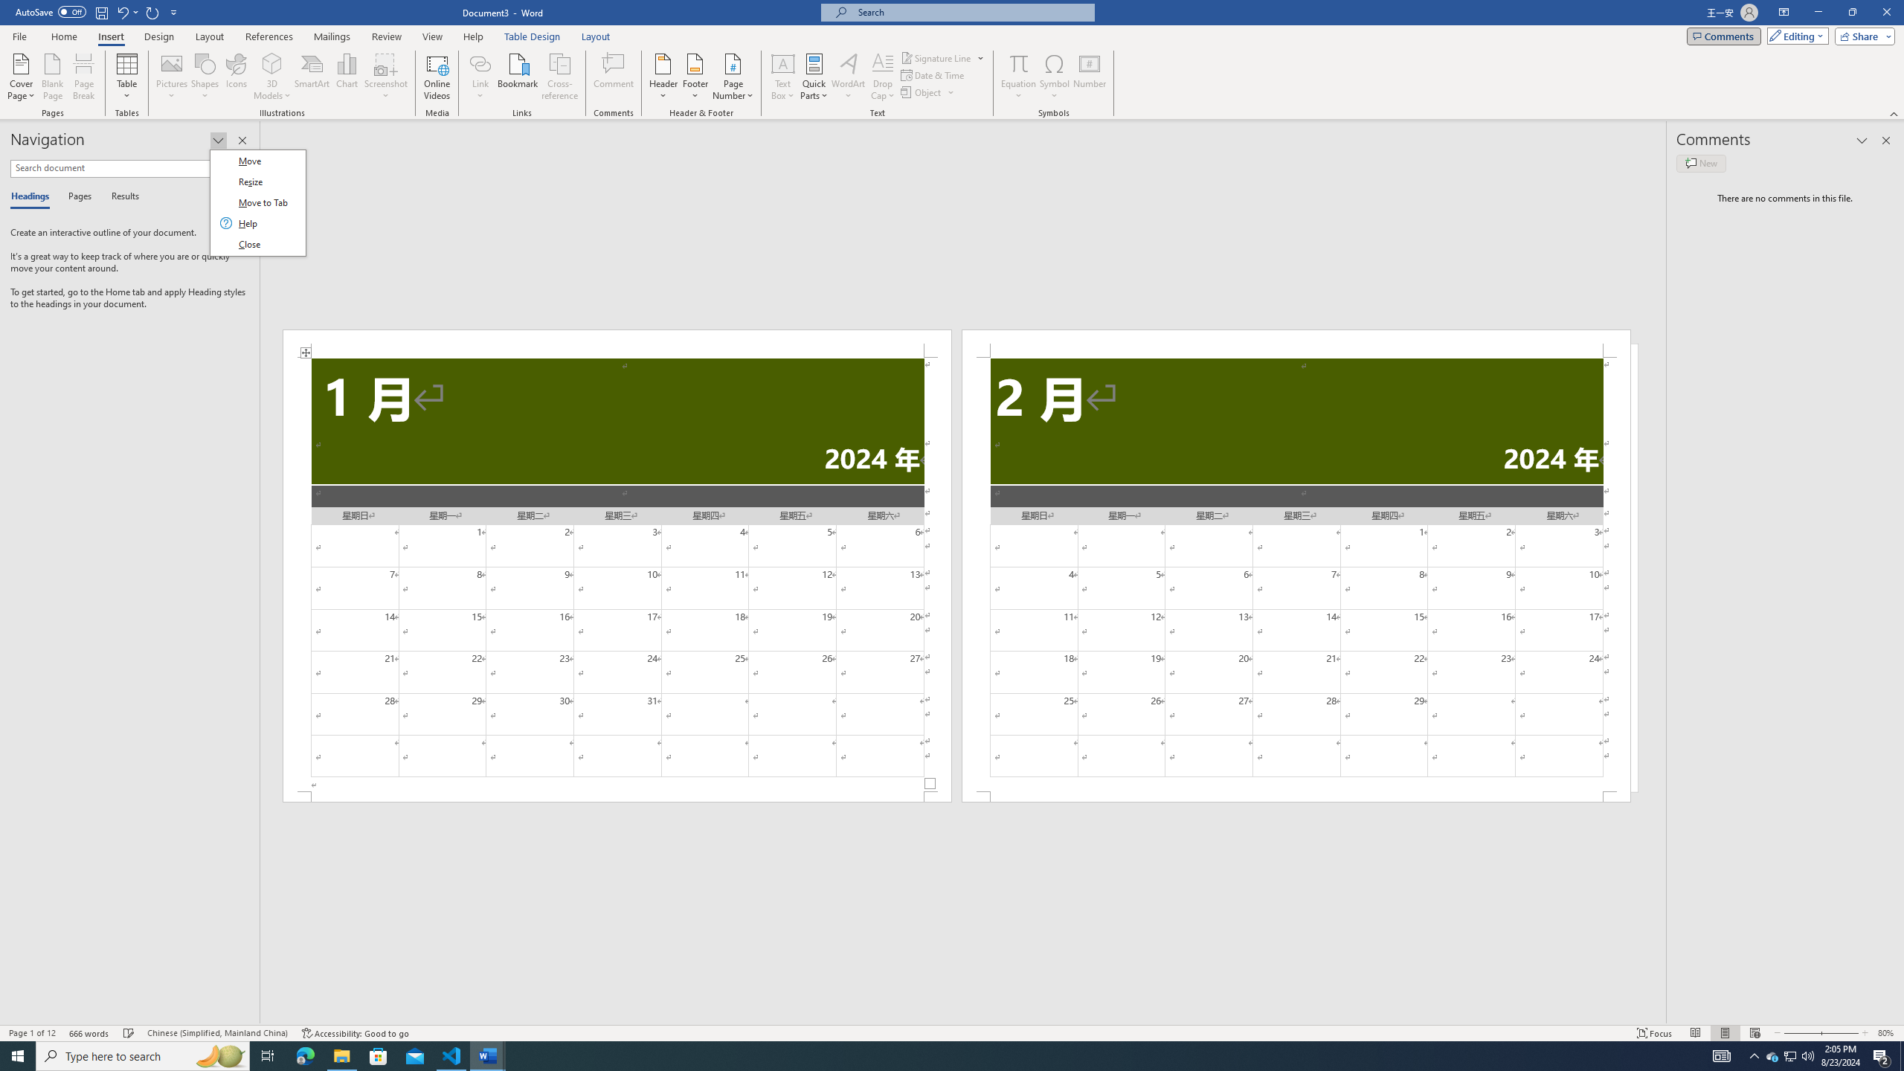  Describe the element at coordinates (943, 58) in the screenshot. I see `Signature Line` at that location.